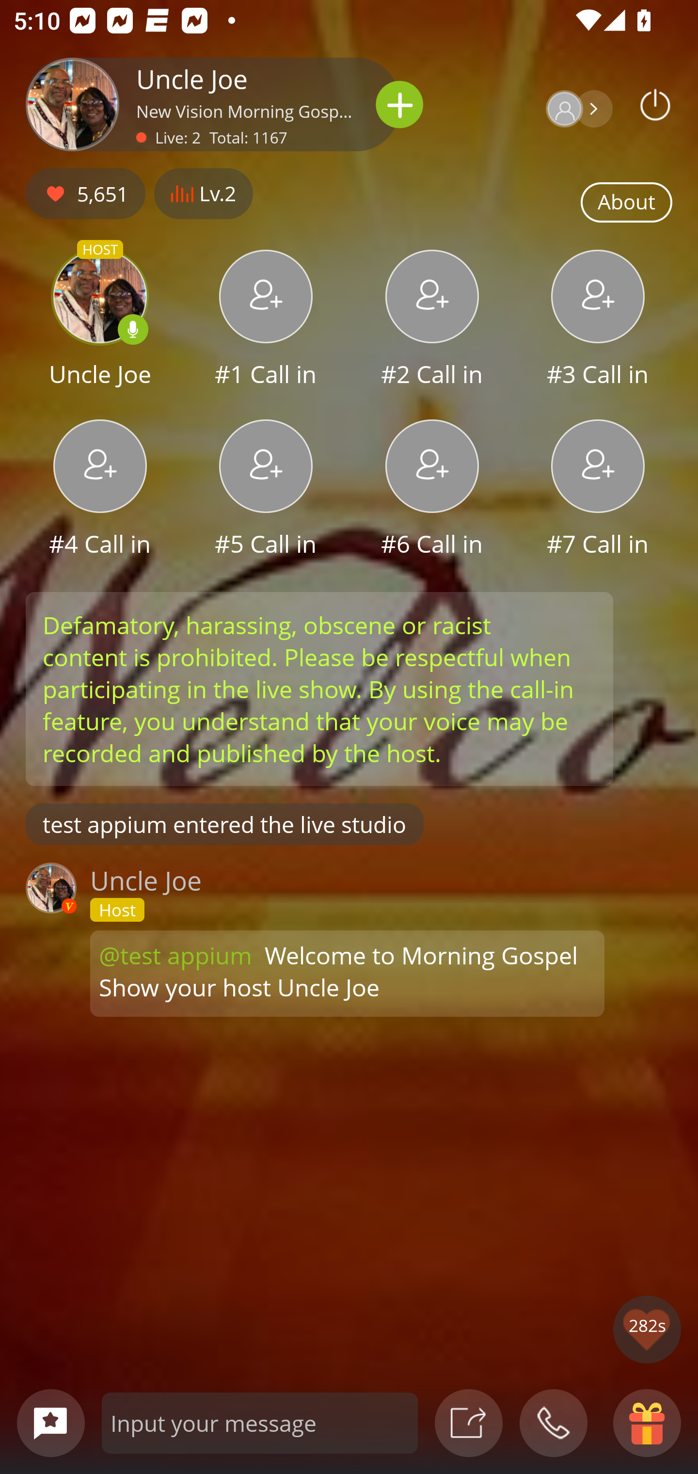 This screenshot has height=1474, width=698. Describe the element at coordinates (100, 490) in the screenshot. I see `#4 Call in` at that location.